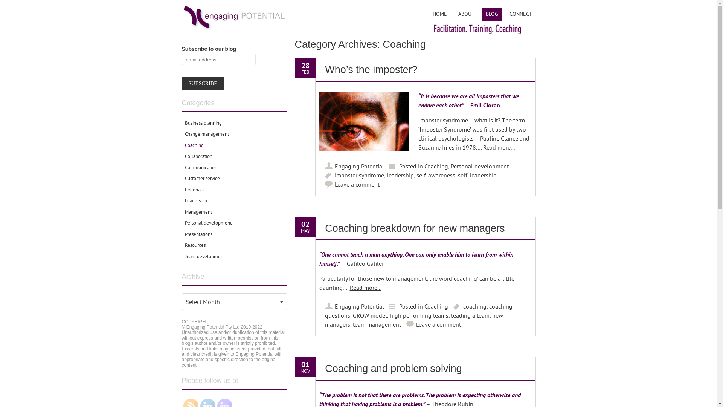  What do you see at coordinates (198, 156) in the screenshot?
I see `Collaboration` at bounding box center [198, 156].